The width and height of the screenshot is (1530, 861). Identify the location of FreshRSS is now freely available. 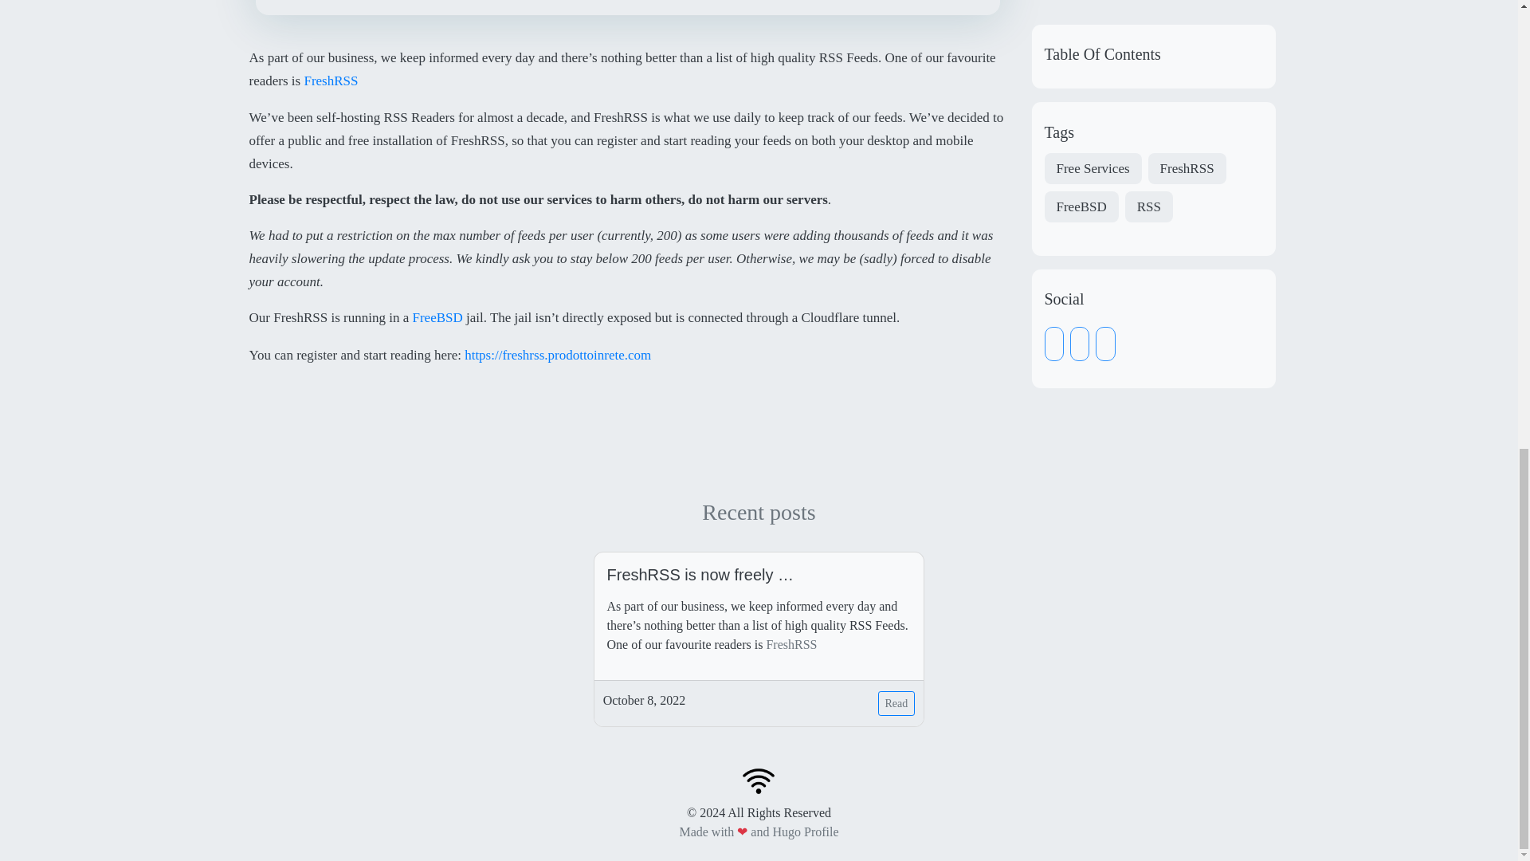
(759, 574).